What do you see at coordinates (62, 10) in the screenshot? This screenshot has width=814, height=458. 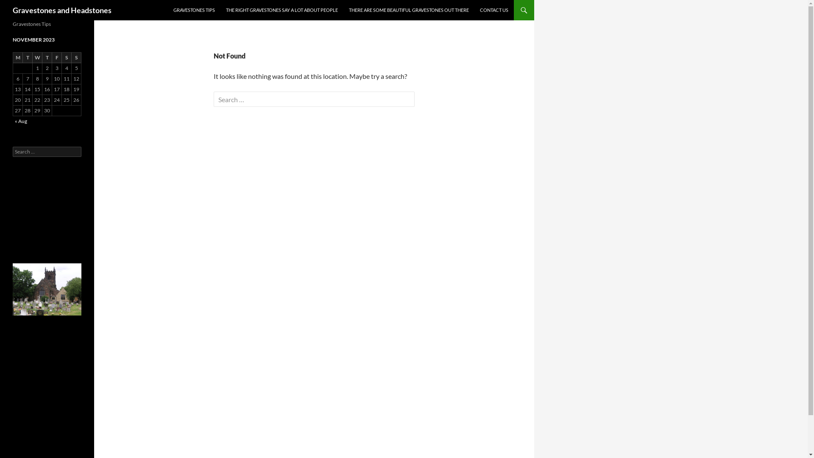 I see `Gravestones and Headstones` at bounding box center [62, 10].